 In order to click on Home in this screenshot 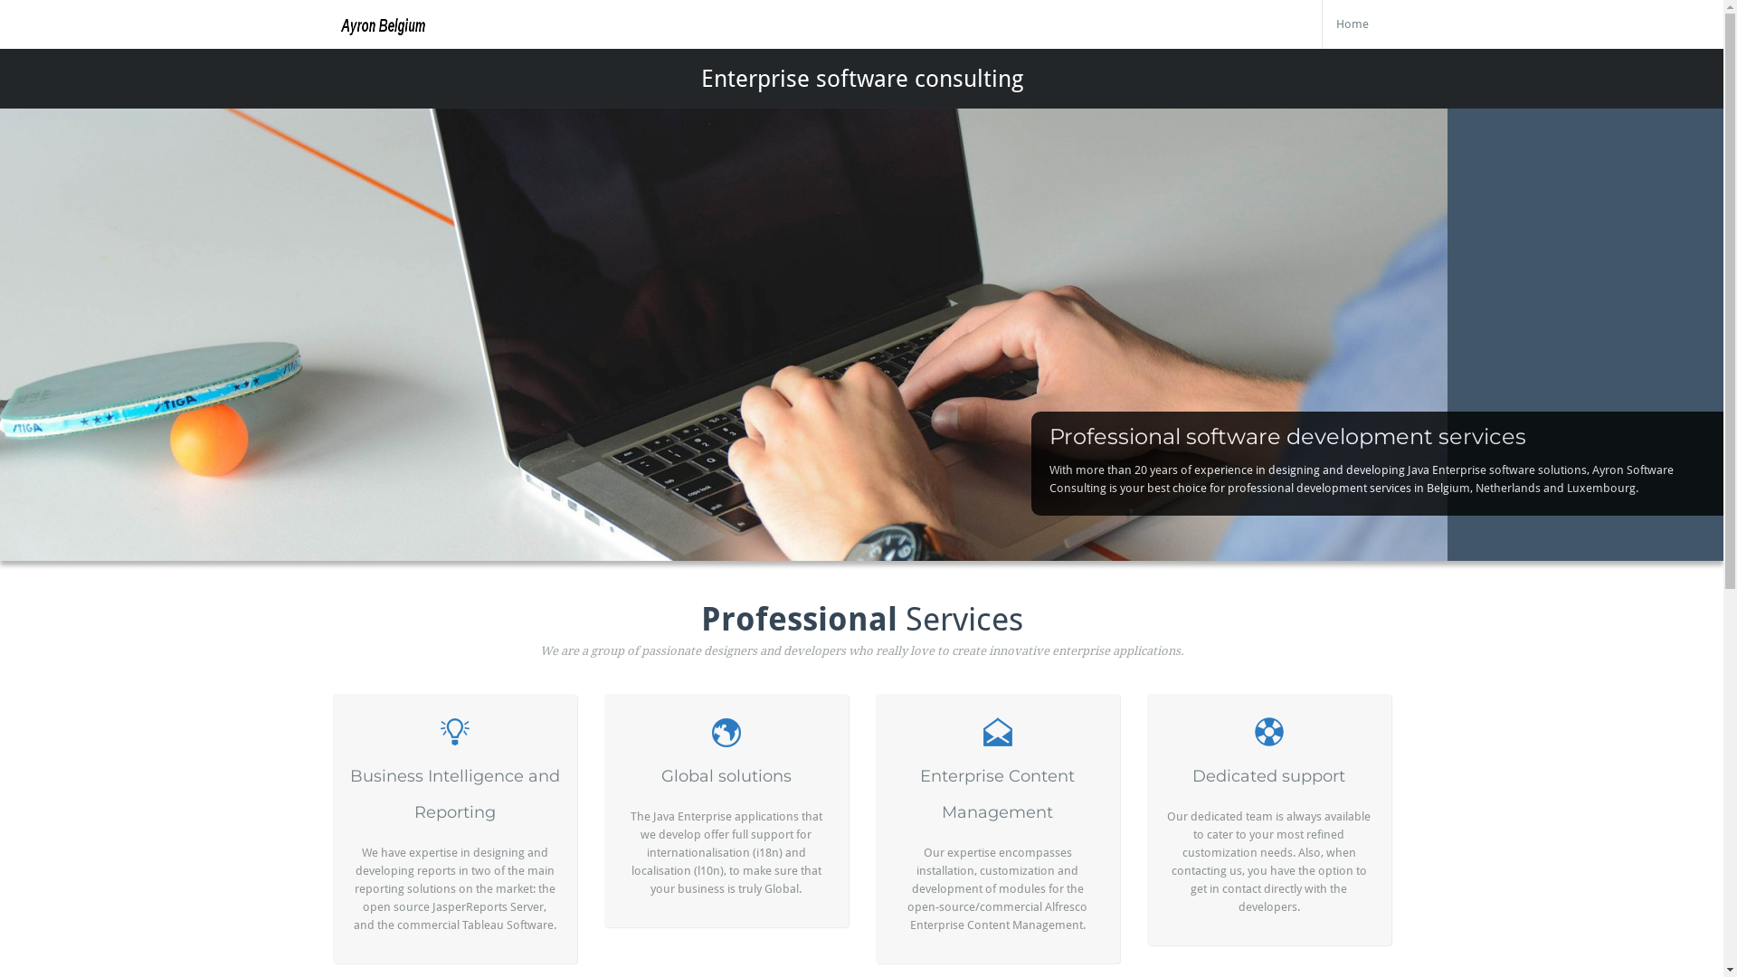, I will do `click(1353, 24)`.